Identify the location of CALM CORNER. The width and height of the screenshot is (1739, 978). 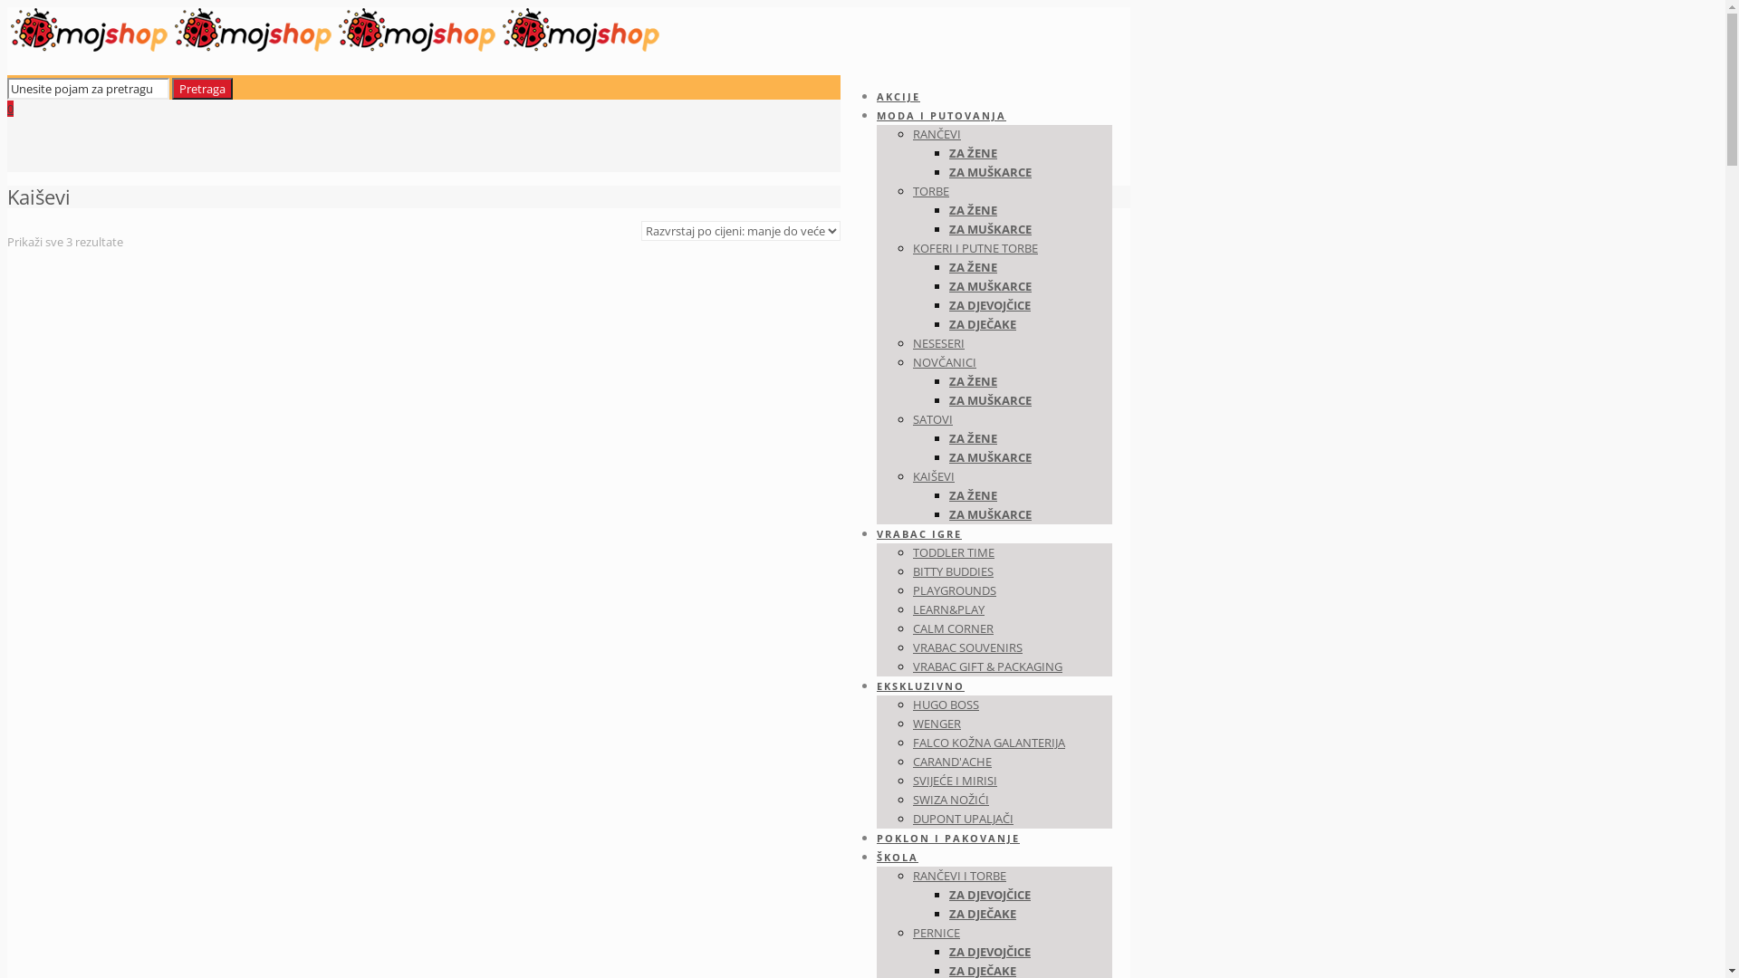
(953, 628).